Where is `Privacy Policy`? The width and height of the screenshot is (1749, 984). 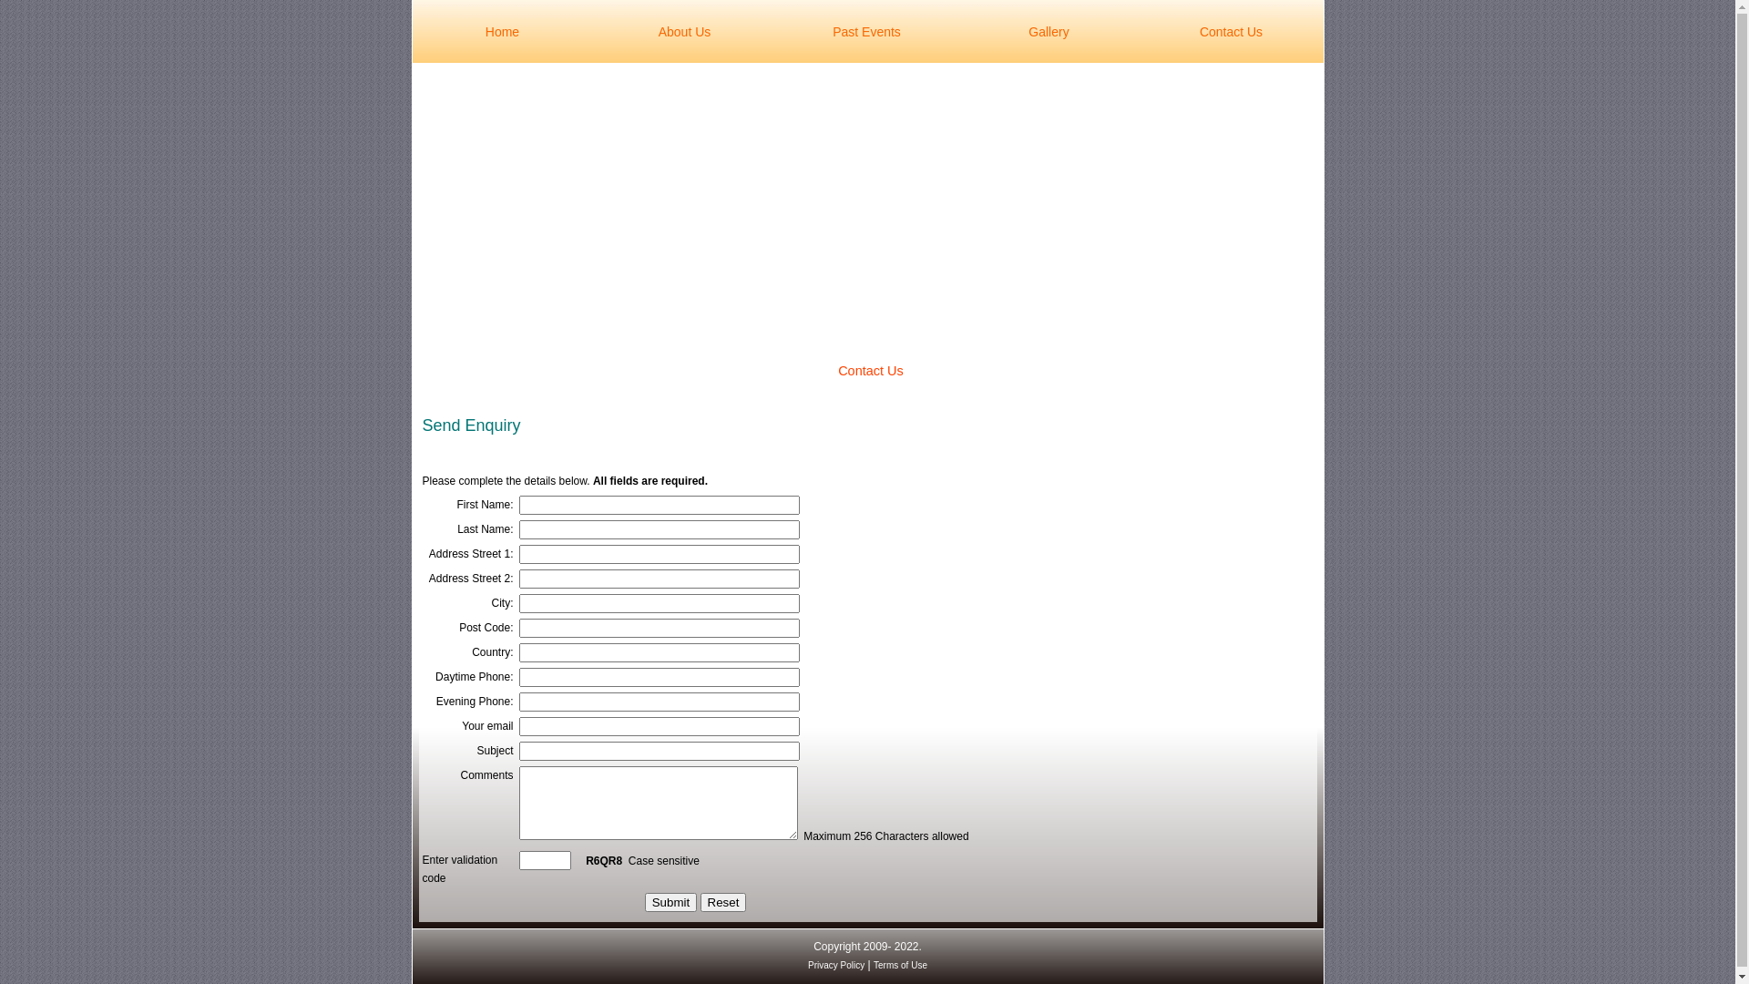 Privacy Policy is located at coordinates (836, 966).